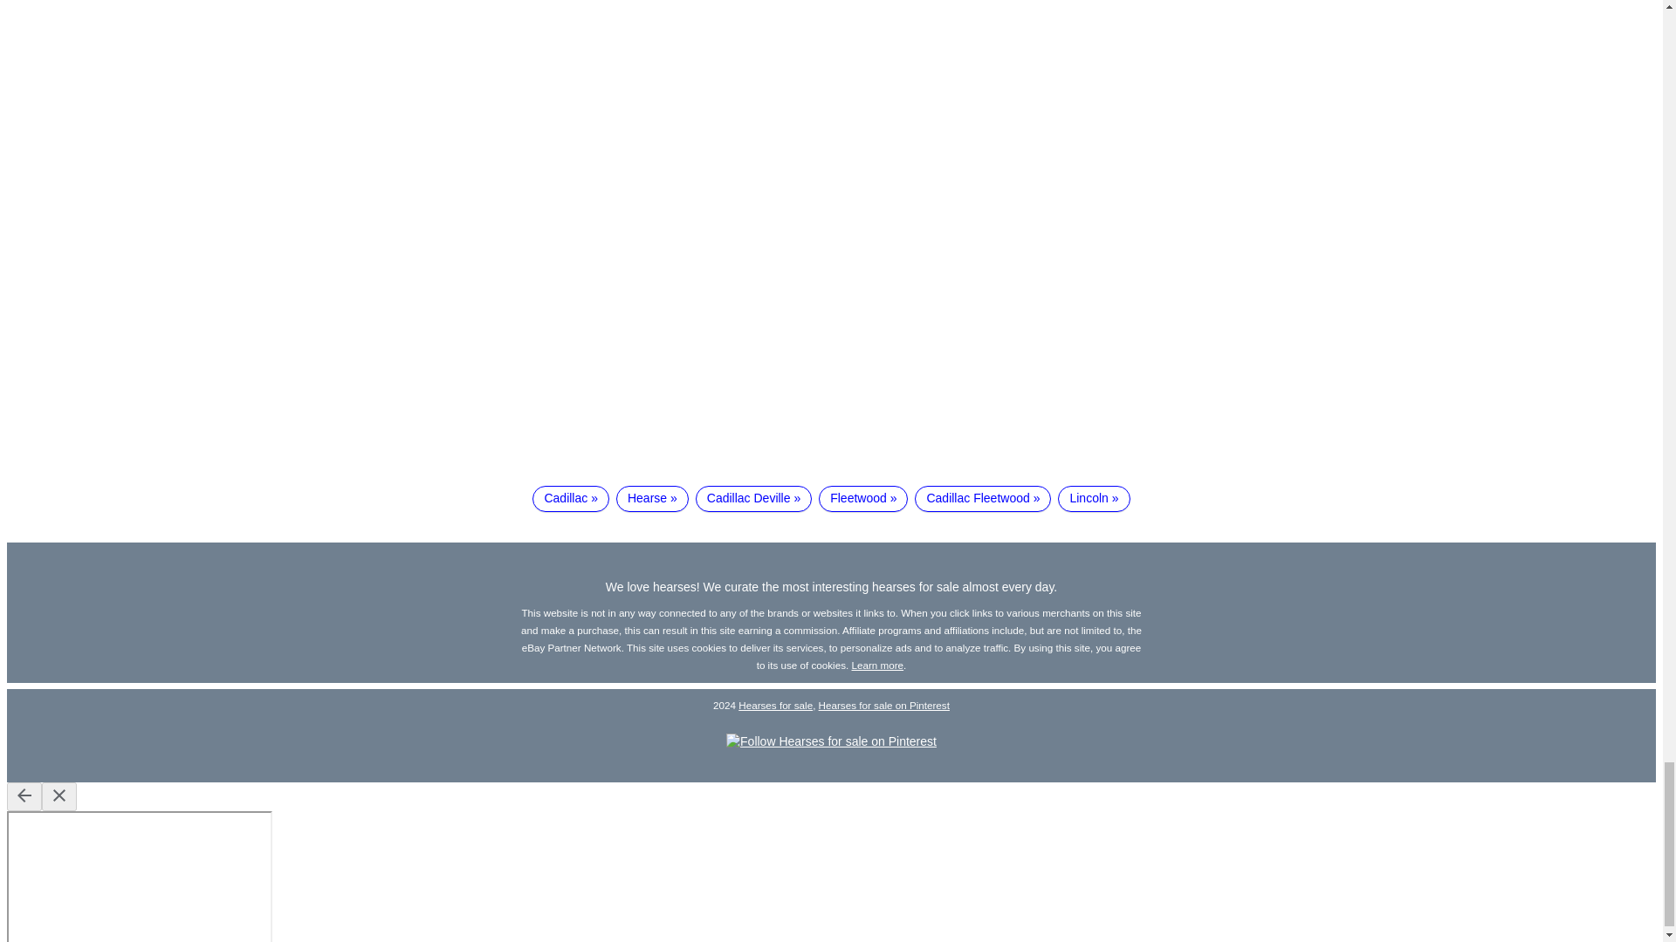 The width and height of the screenshot is (1676, 942). I want to click on Cadillac, so click(571, 499).